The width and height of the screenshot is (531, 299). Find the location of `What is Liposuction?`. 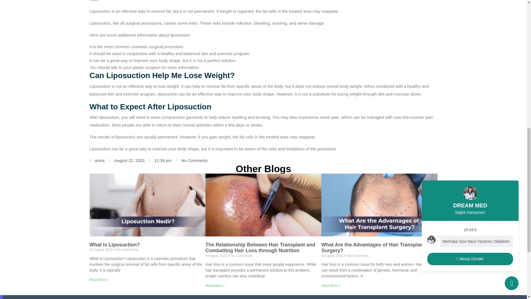

What is Liposuction? is located at coordinates (115, 245).